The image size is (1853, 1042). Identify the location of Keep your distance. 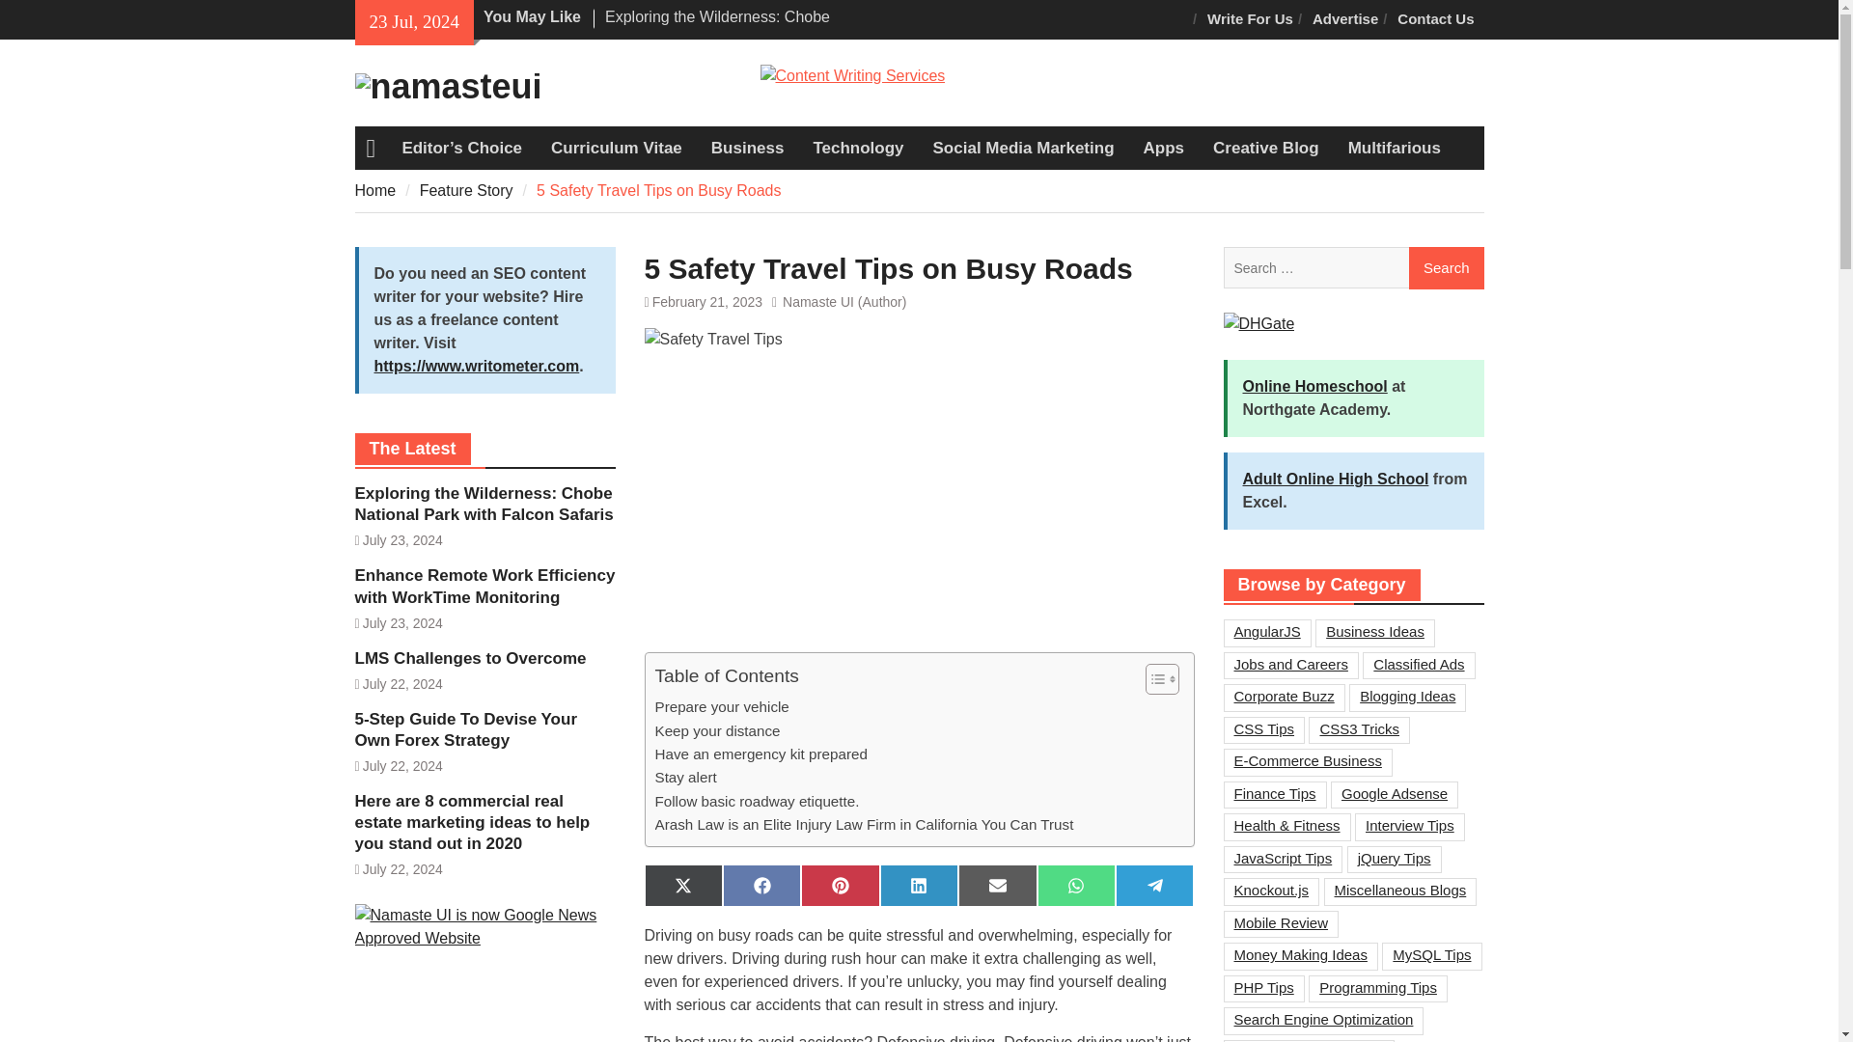
(716, 731).